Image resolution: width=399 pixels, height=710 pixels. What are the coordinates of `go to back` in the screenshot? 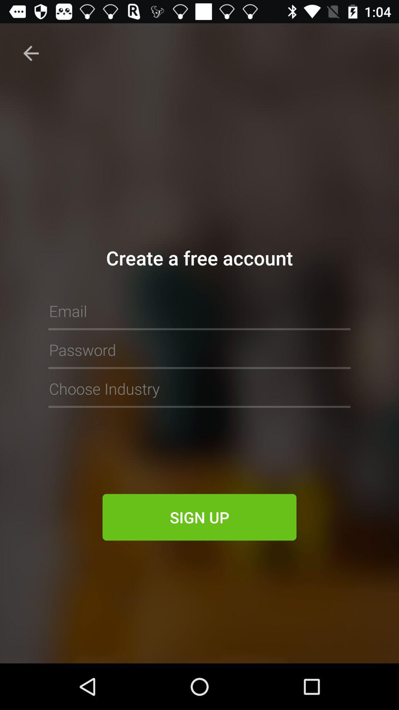 It's located at (31, 53).